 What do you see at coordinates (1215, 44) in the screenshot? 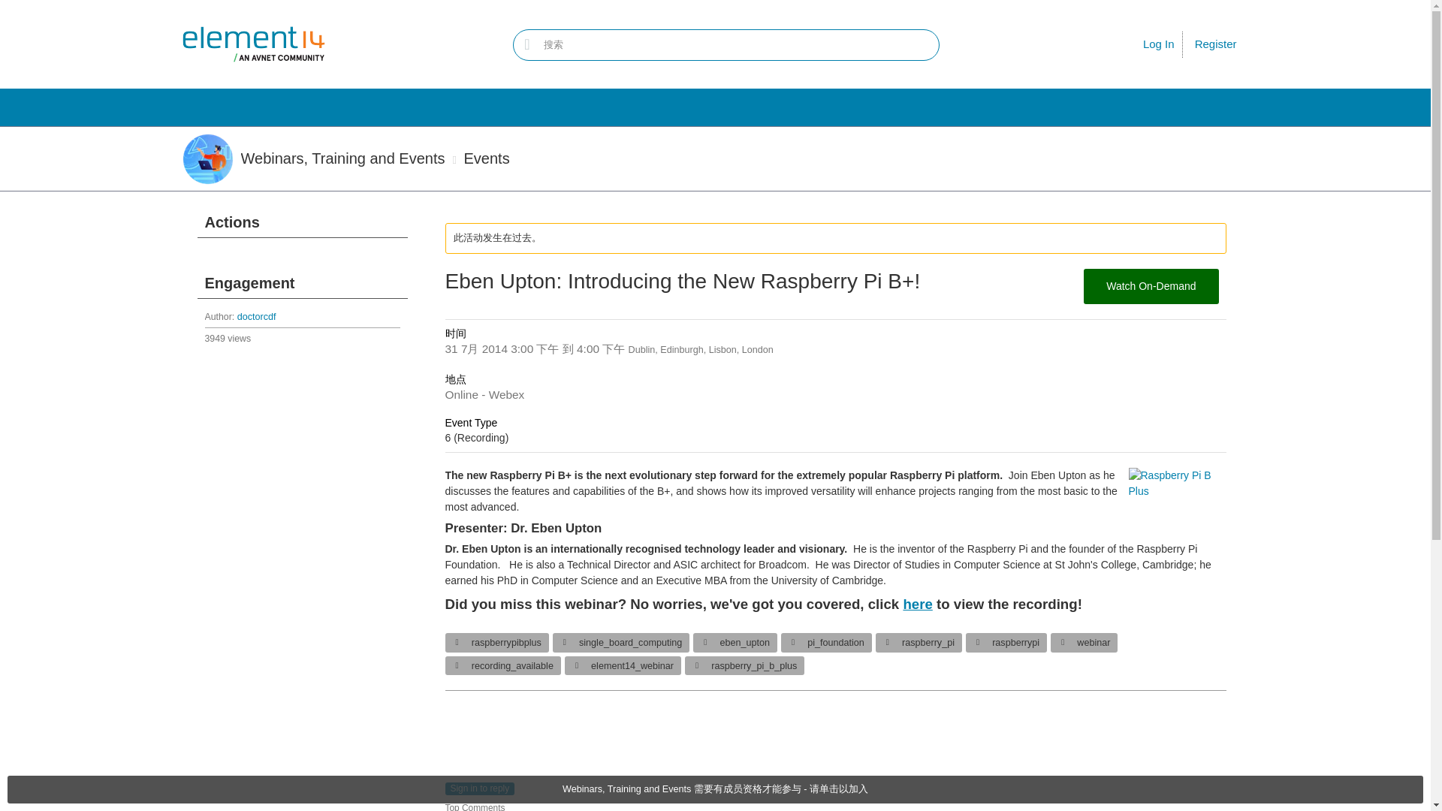
I see `Register` at bounding box center [1215, 44].